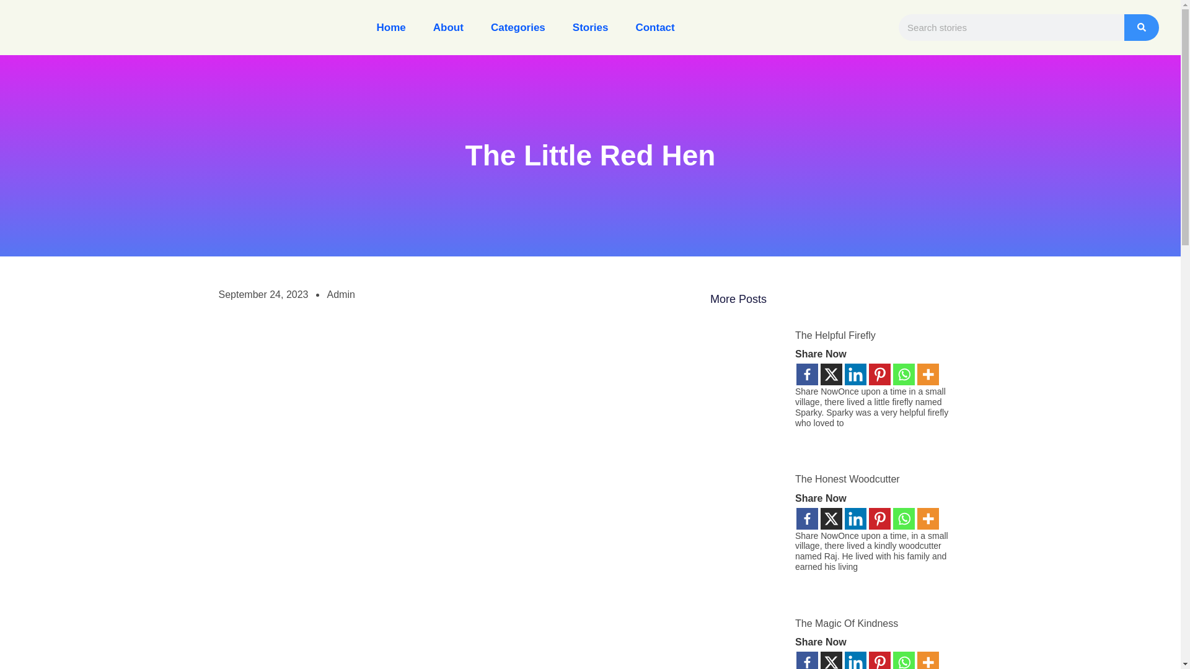  I want to click on Pinterest, so click(879, 374).